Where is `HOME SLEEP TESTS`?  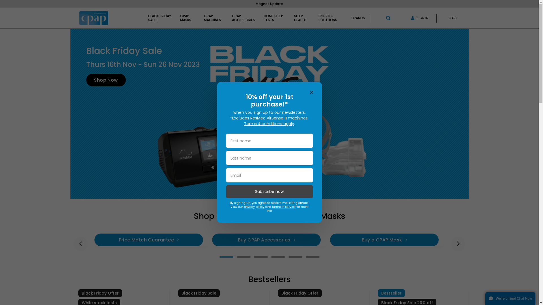
HOME SLEEP TESTS is located at coordinates (274, 18).